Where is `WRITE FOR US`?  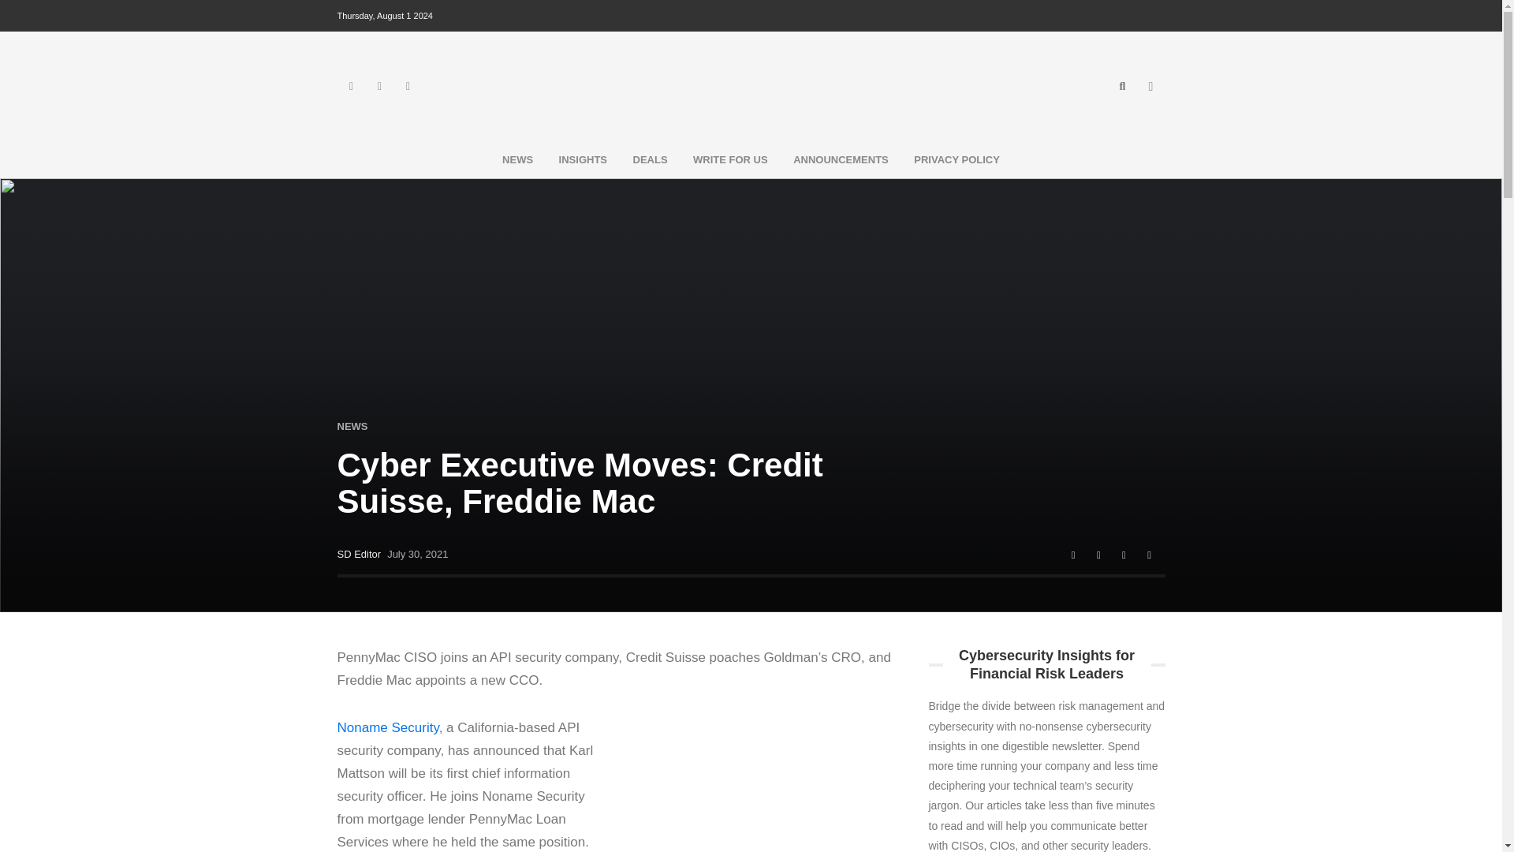
WRITE FOR US is located at coordinates (730, 159).